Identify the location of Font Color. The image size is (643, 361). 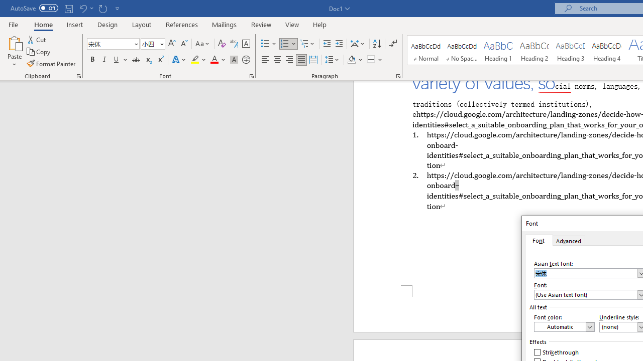
(218, 60).